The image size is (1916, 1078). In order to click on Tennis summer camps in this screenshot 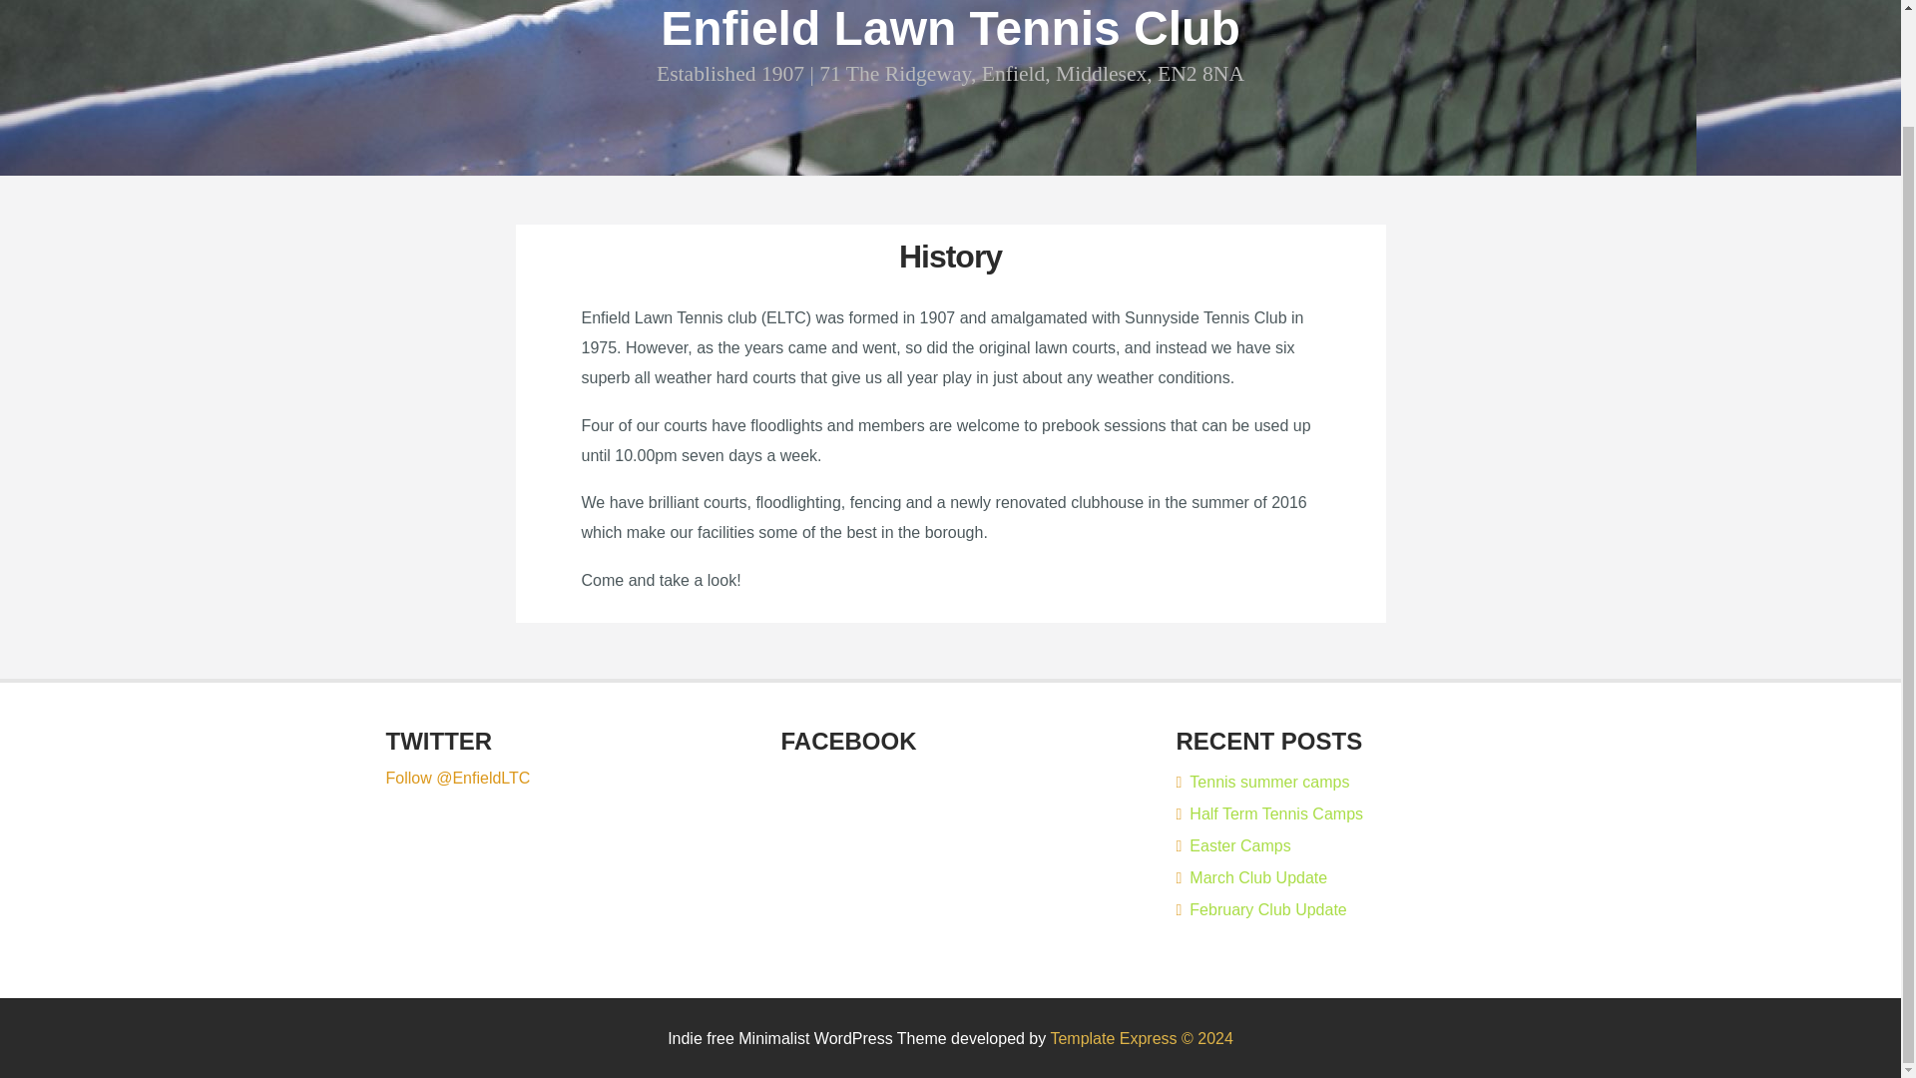, I will do `click(1261, 782)`.